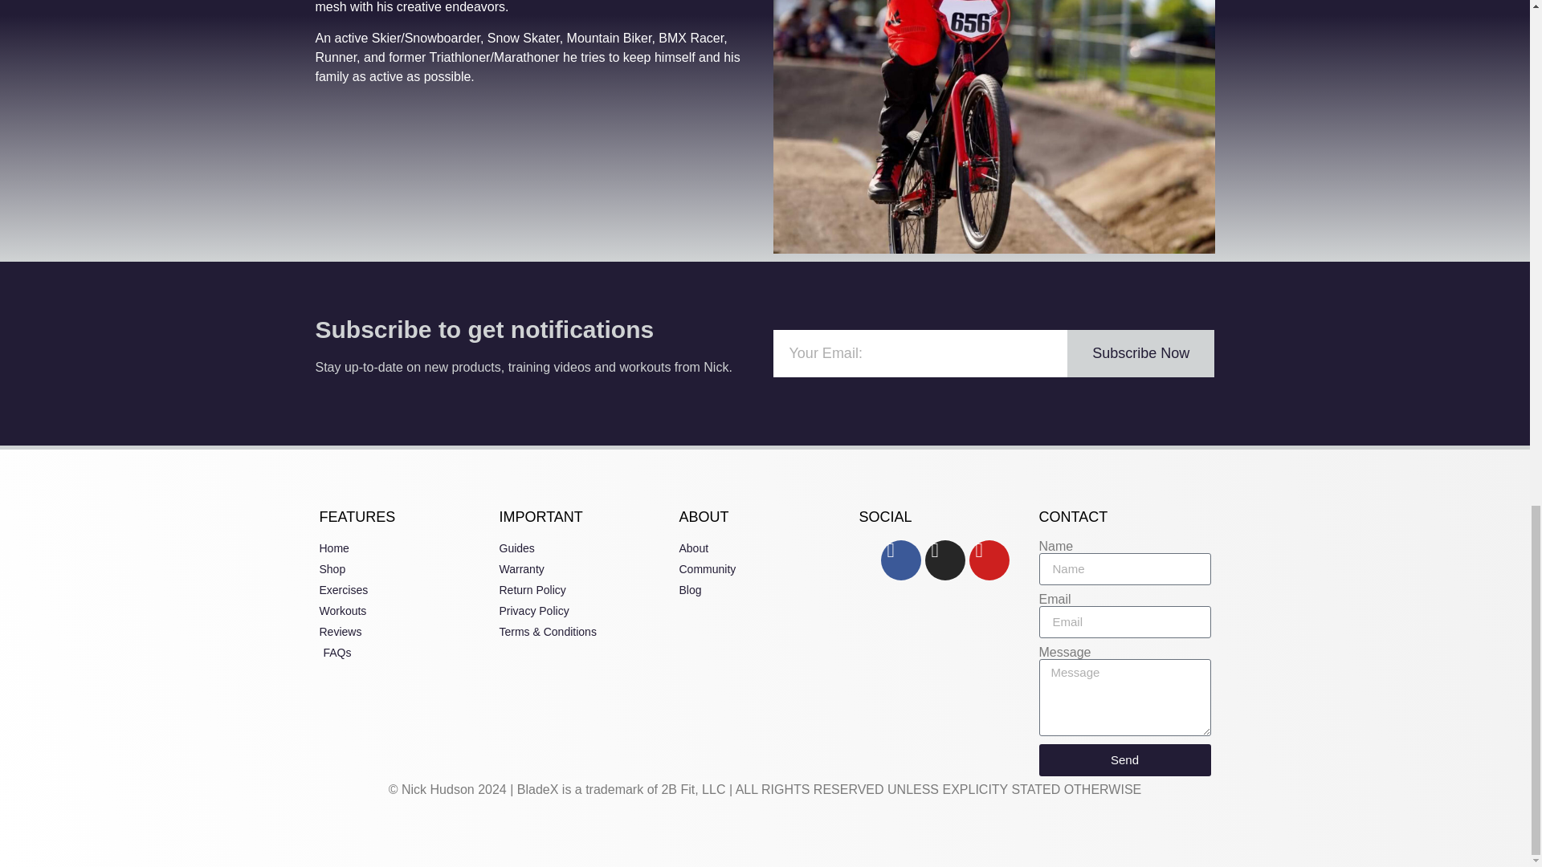 This screenshot has height=867, width=1542. Describe the element at coordinates (1140, 353) in the screenshot. I see `Subscribe Now` at that location.